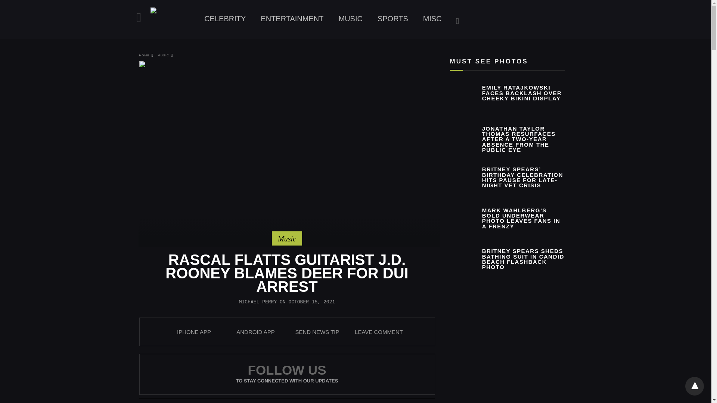 This screenshot has width=717, height=403. I want to click on Music, so click(287, 239).